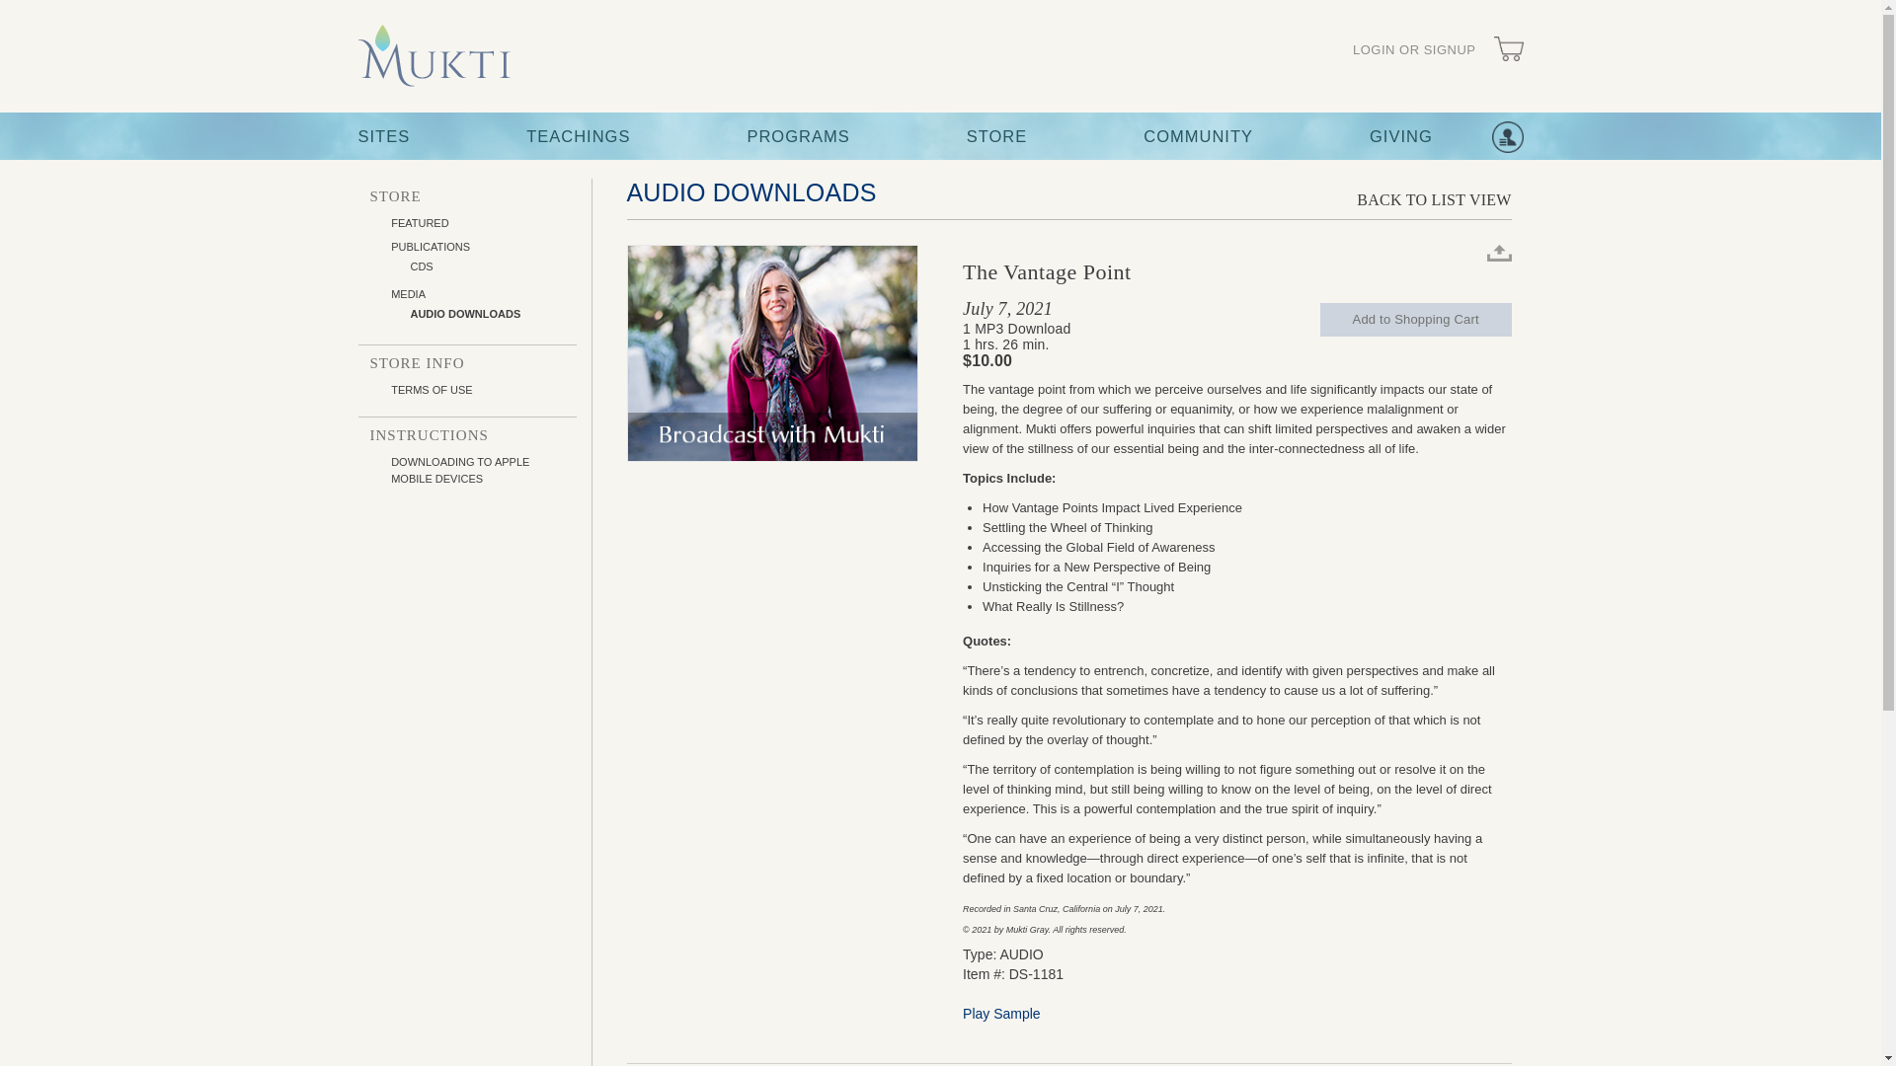 Image resolution: width=1896 pixels, height=1066 pixels. Describe the element at coordinates (1414, 50) in the screenshot. I see `LOGIN OR SIGNUP` at that location.